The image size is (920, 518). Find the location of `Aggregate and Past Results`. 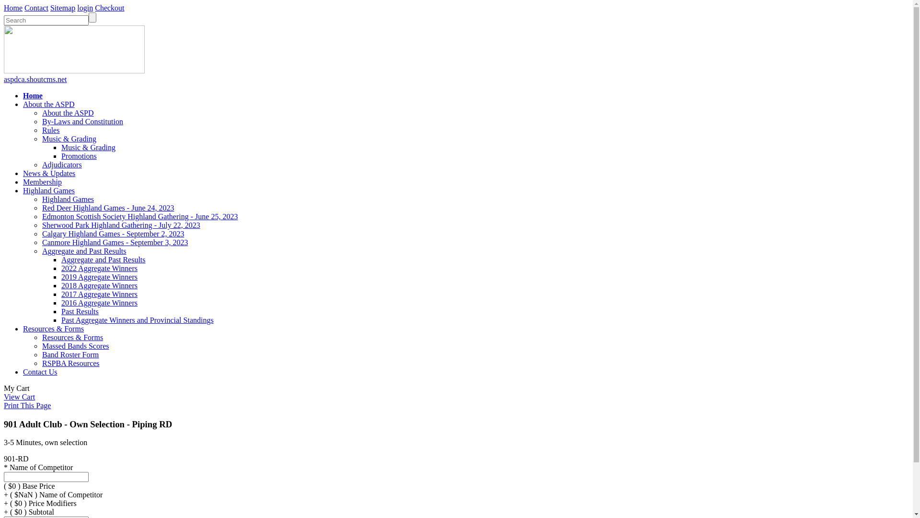

Aggregate and Past Results is located at coordinates (84, 251).